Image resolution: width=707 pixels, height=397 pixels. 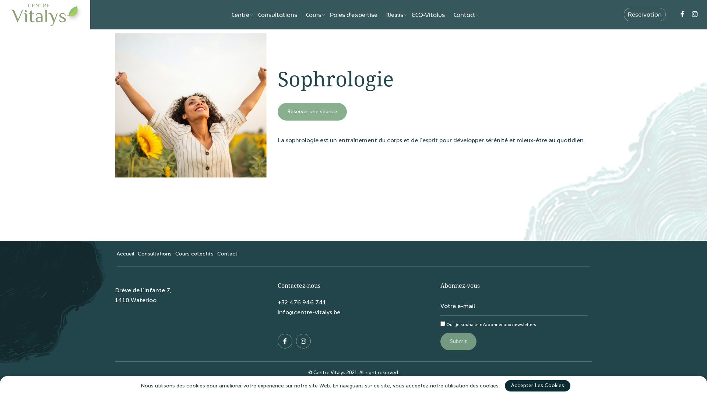 What do you see at coordinates (278, 15) in the screenshot?
I see `Consultations` at bounding box center [278, 15].